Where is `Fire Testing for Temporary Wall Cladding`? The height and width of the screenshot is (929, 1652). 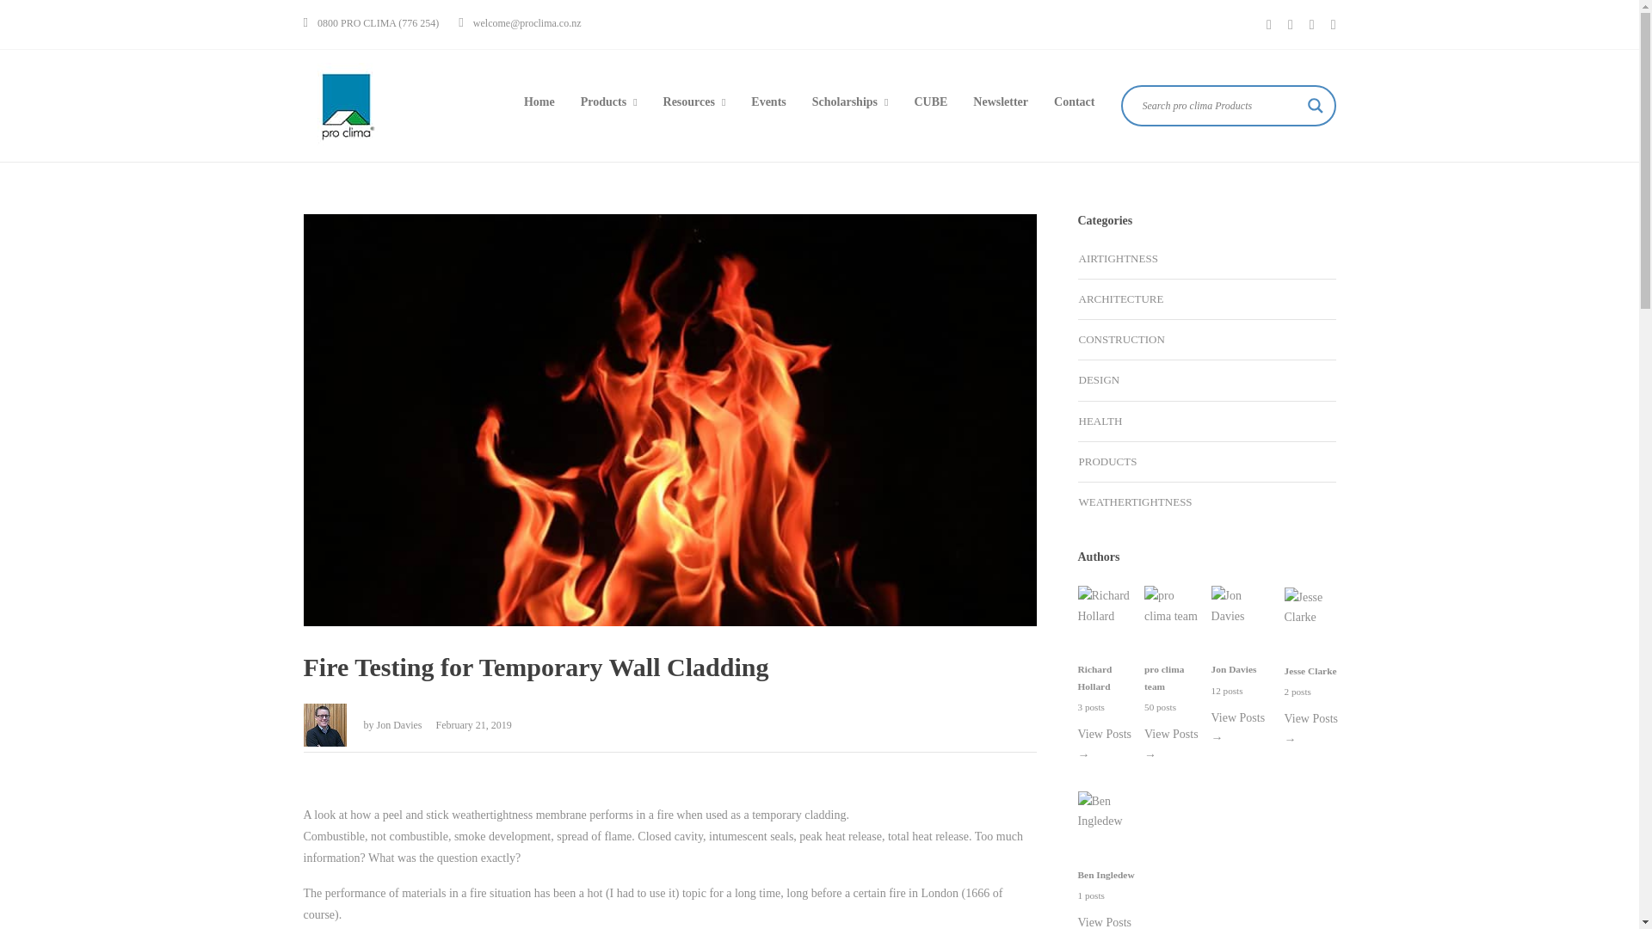
Fire Testing for Temporary Wall Cladding is located at coordinates (669, 674).